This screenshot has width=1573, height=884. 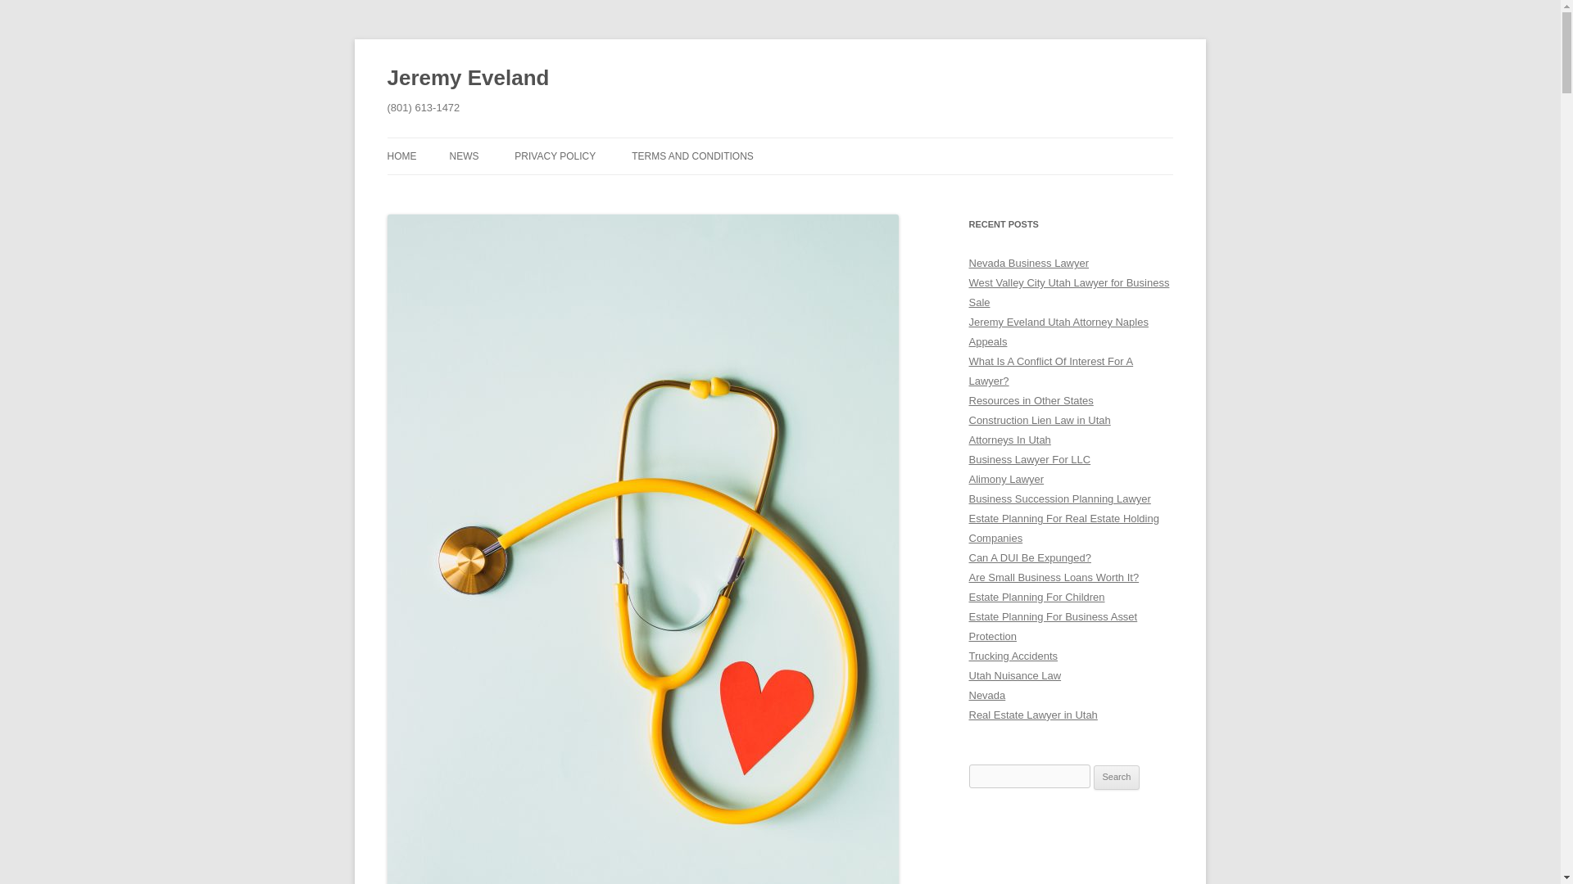 What do you see at coordinates (1053, 627) in the screenshot?
I see `Estate Planning For Business Asset Protection` at bounding box center [1053, 627].